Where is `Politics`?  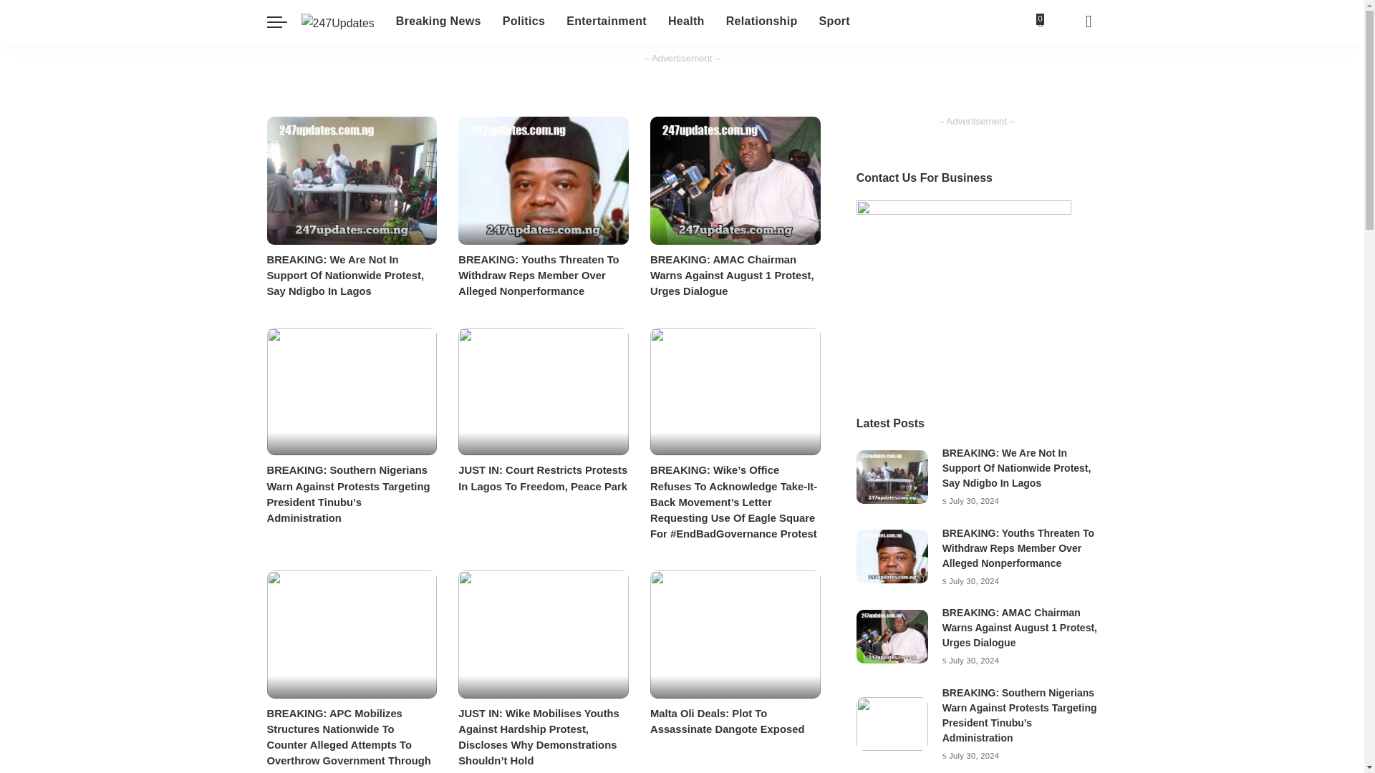
Politics is located at coordinates (524, 21).